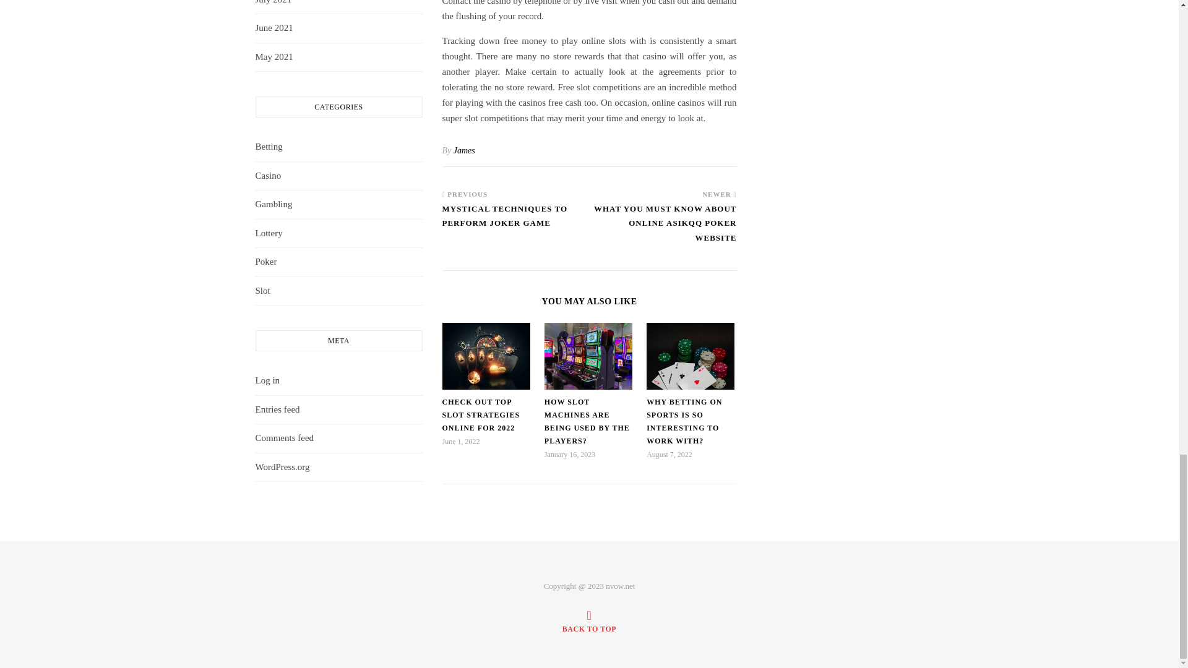 This screenshot has width=1188, height=668. I want to click on Mystical Techniques to perform Joker Game, so click(515, 222).